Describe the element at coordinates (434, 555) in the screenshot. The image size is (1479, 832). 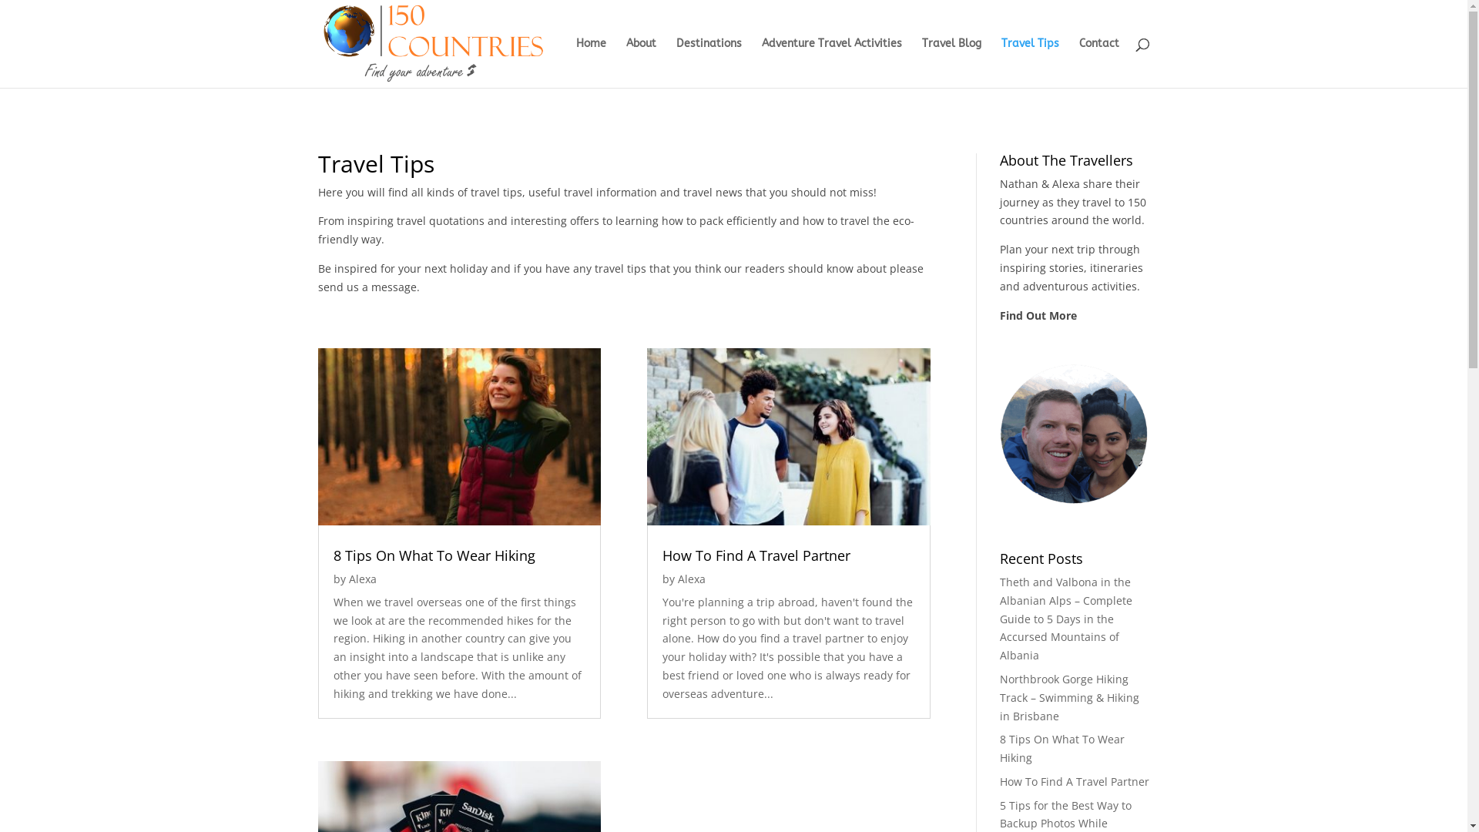
I see `8 Tips On What To Wear Hiking` at that location.